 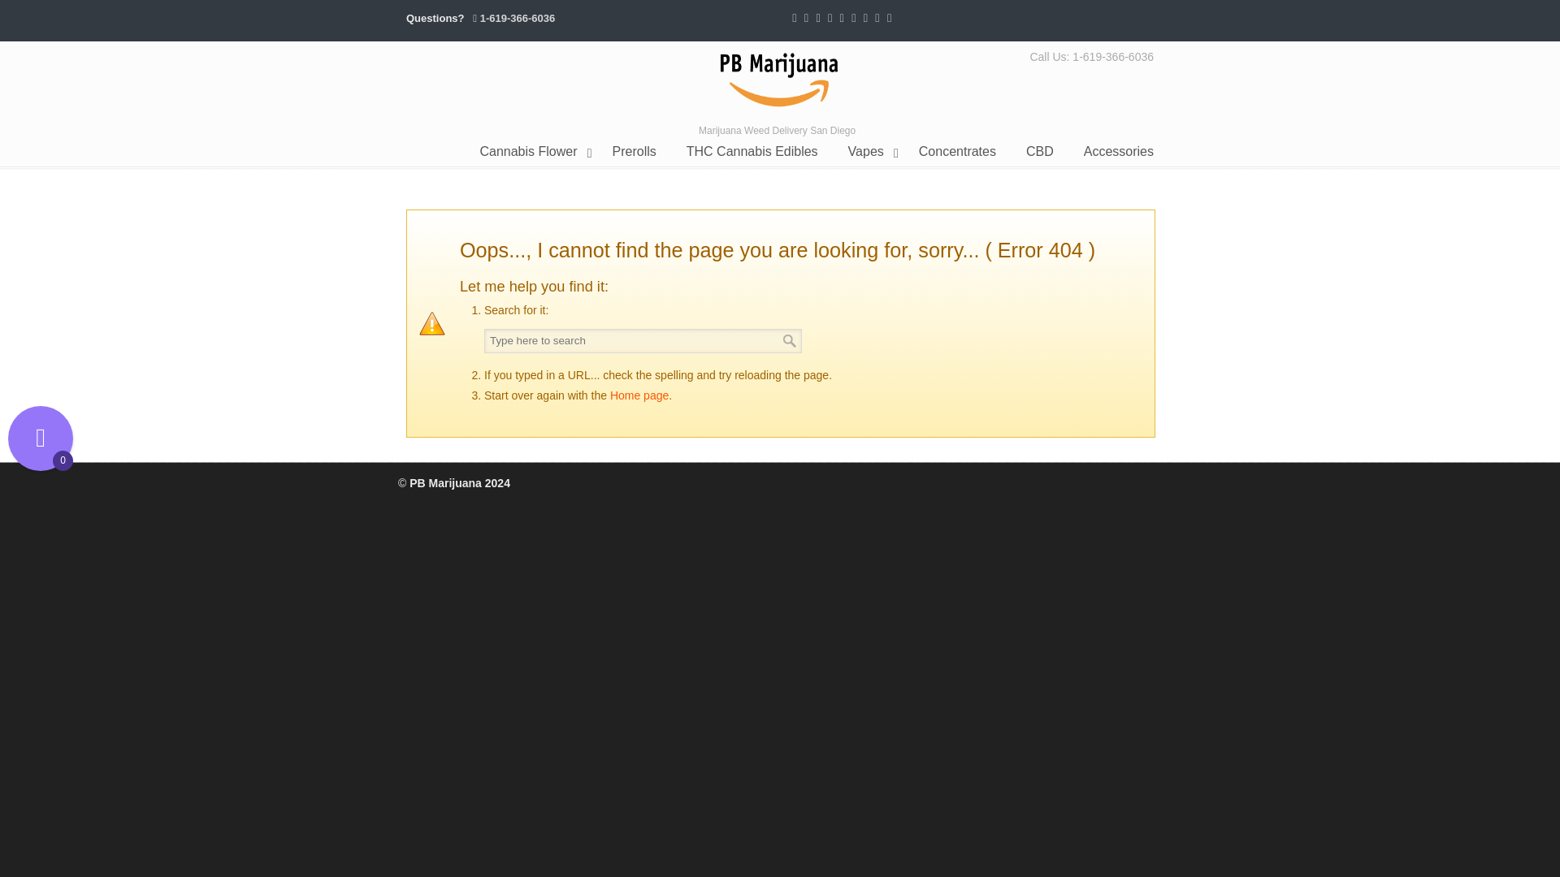 I want to click on CBD, so click(x=1040, y=152).